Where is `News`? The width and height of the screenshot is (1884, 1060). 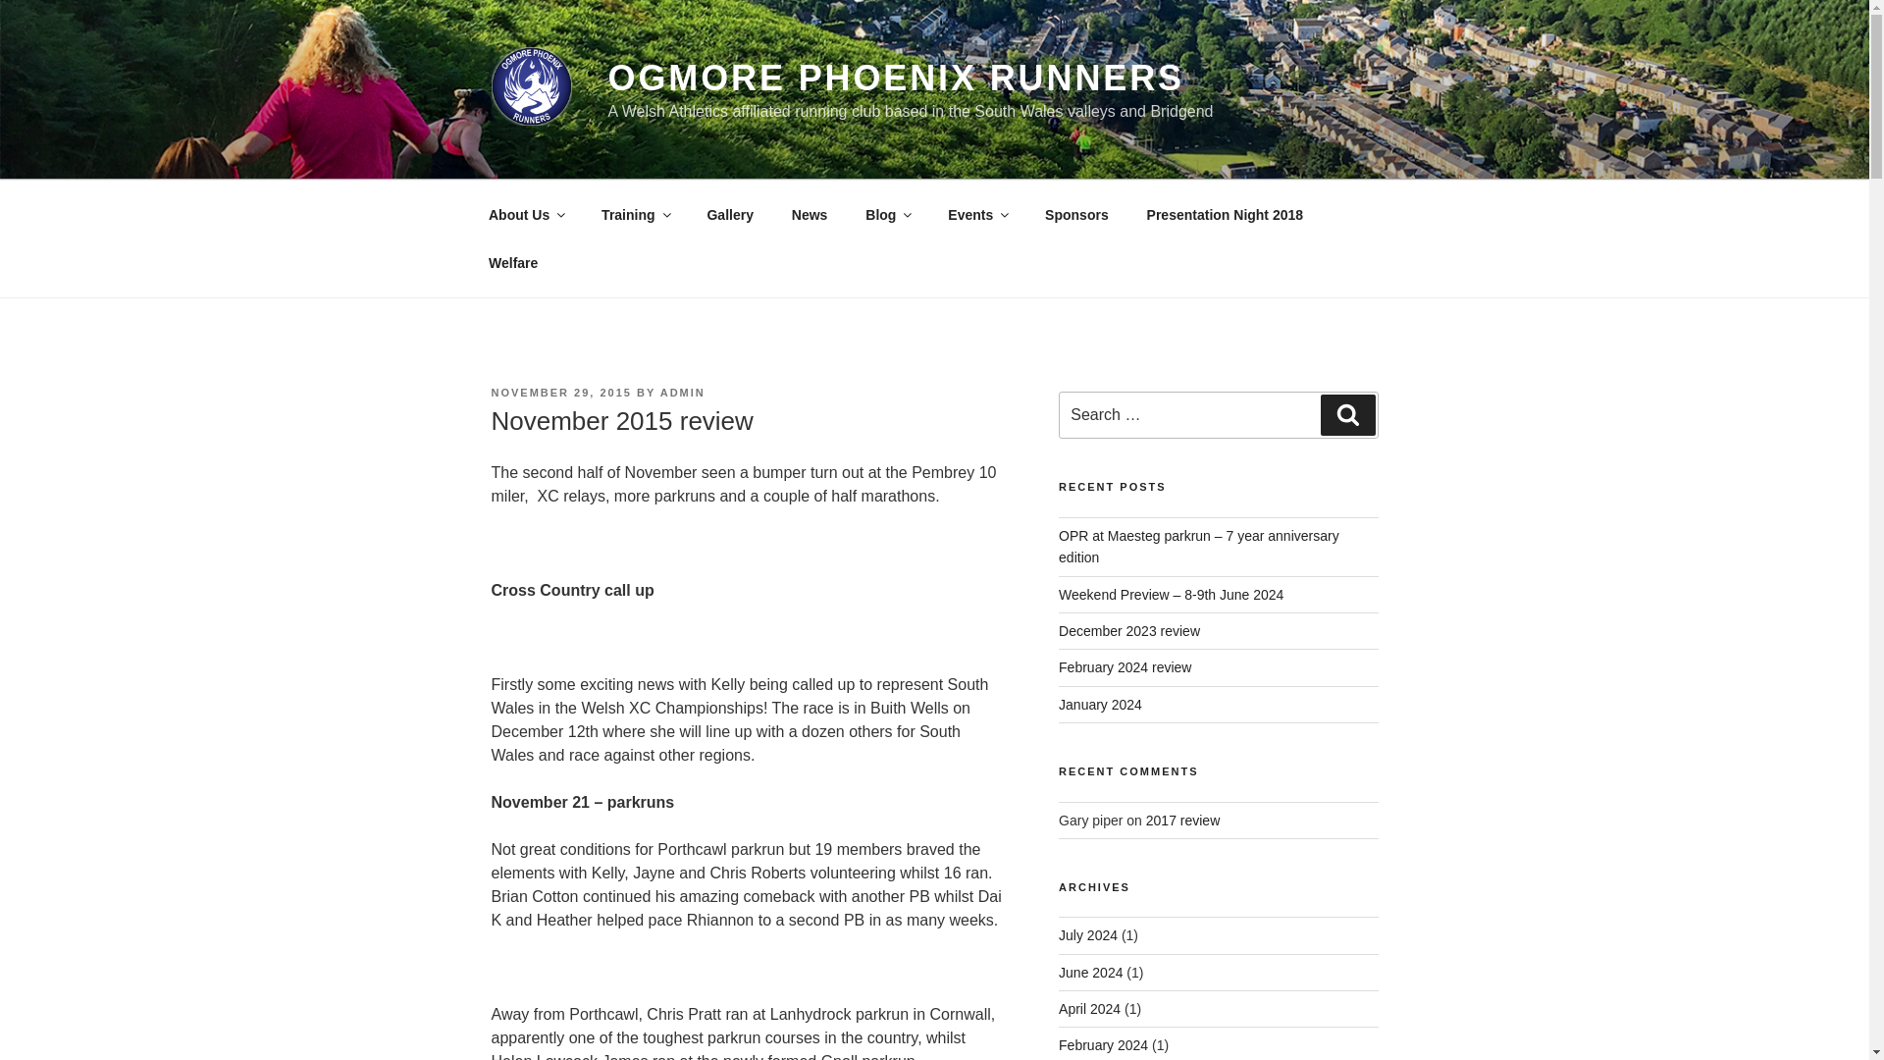
News is located at coordinates (809, 214).